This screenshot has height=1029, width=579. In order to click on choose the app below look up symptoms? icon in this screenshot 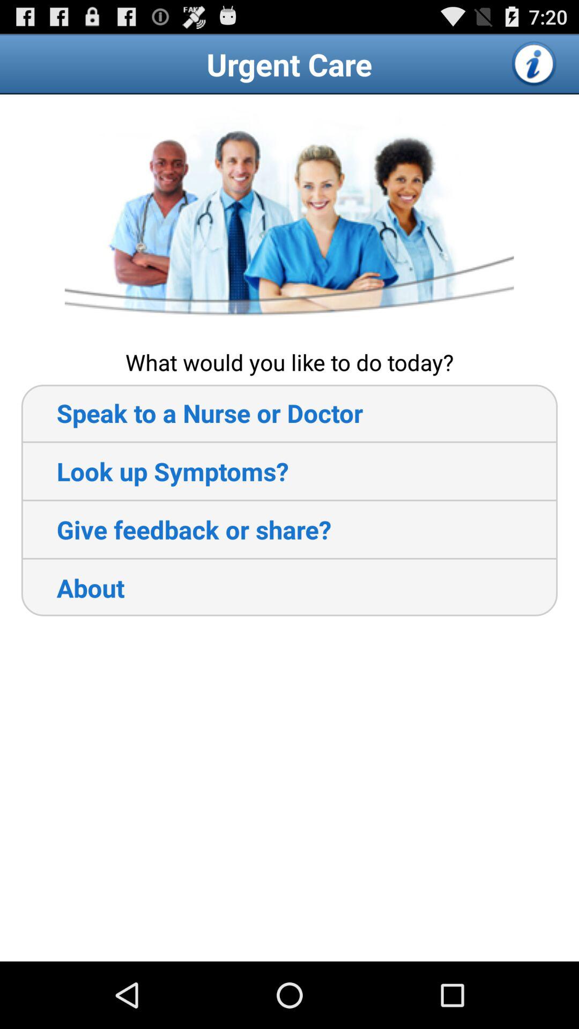, I will do `click(176, 530)`.